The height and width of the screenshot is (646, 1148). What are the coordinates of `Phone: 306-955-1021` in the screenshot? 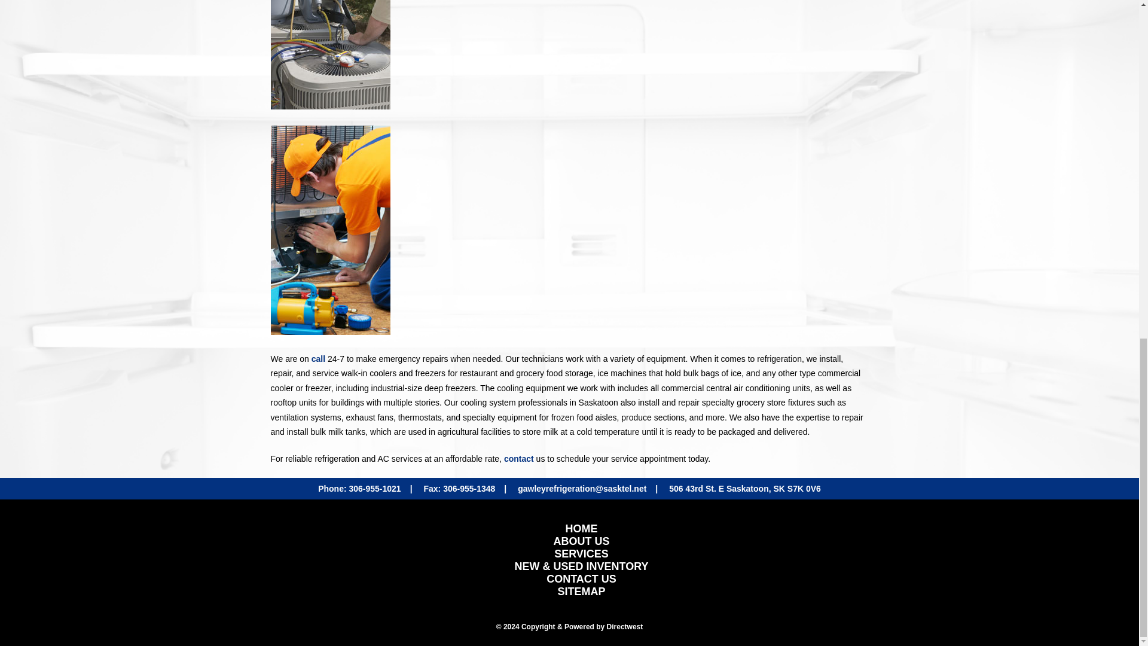 It's located at (359, 488).